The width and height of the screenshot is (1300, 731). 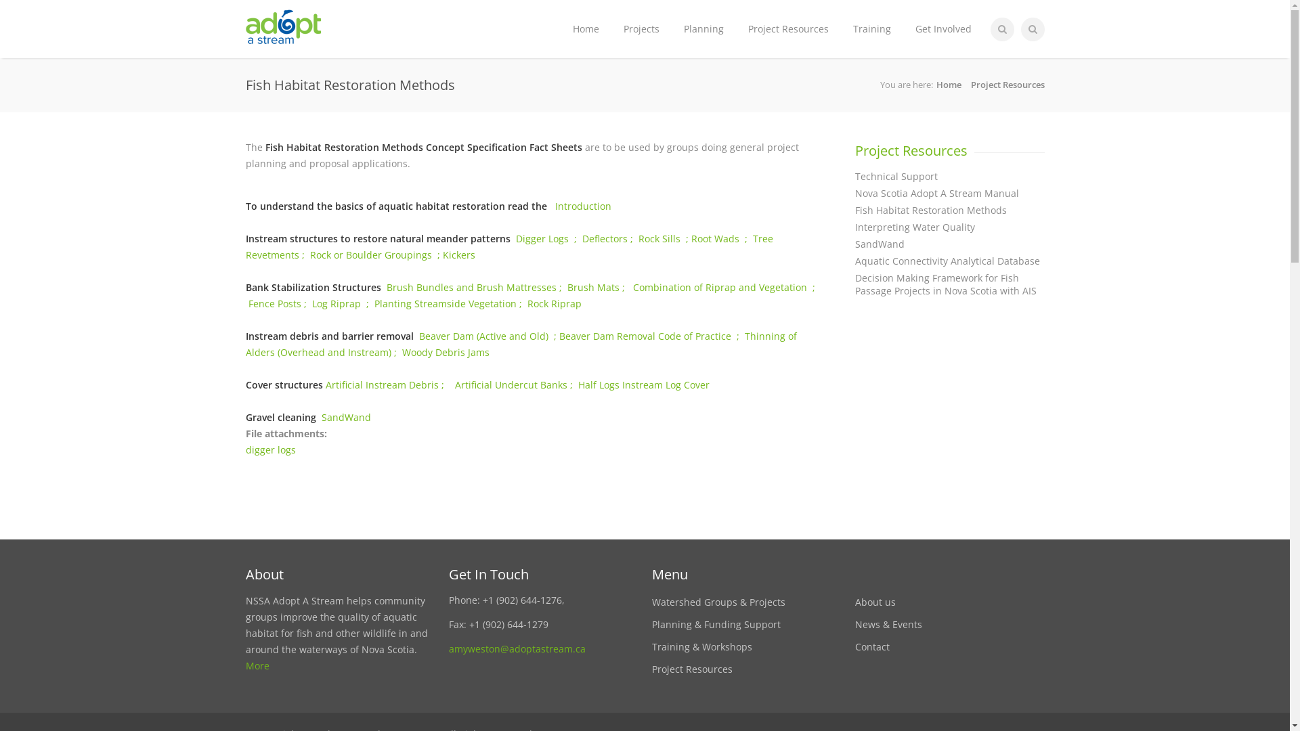 I want to click on Project Resources, so click(x=1007, y=85).